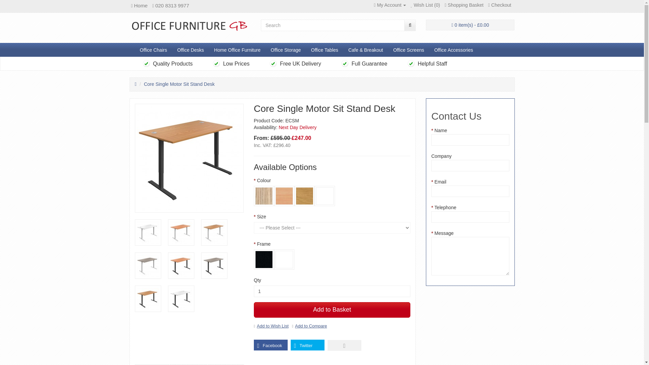 The width and height of the screenshot is (649, 365). What do you see at coordinates (190, 25) in the screenshot?
I see `Office Furniture GB` at bounding box center [190, 25].